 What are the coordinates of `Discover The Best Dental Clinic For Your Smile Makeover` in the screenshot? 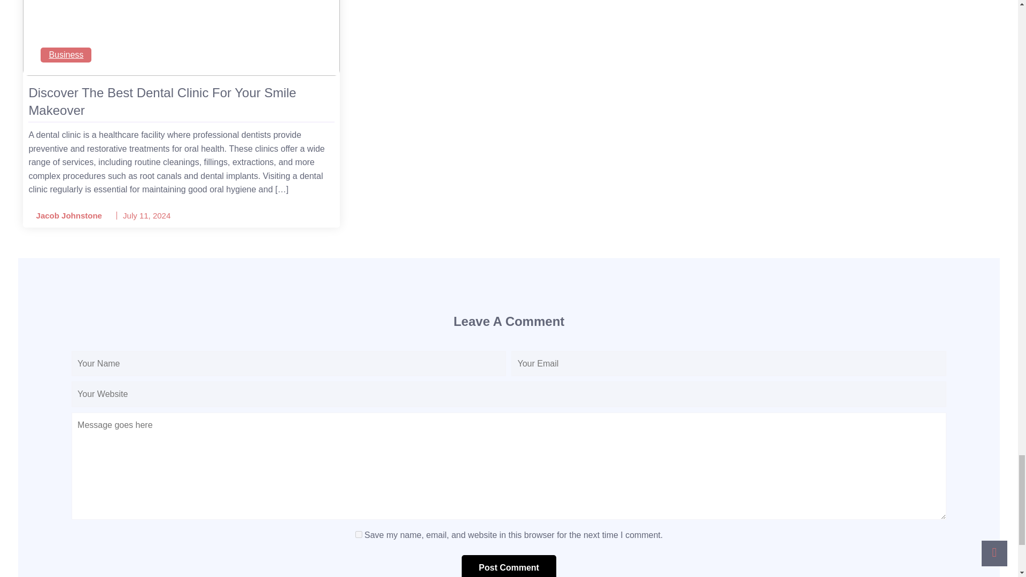 It's located at (181, 102).